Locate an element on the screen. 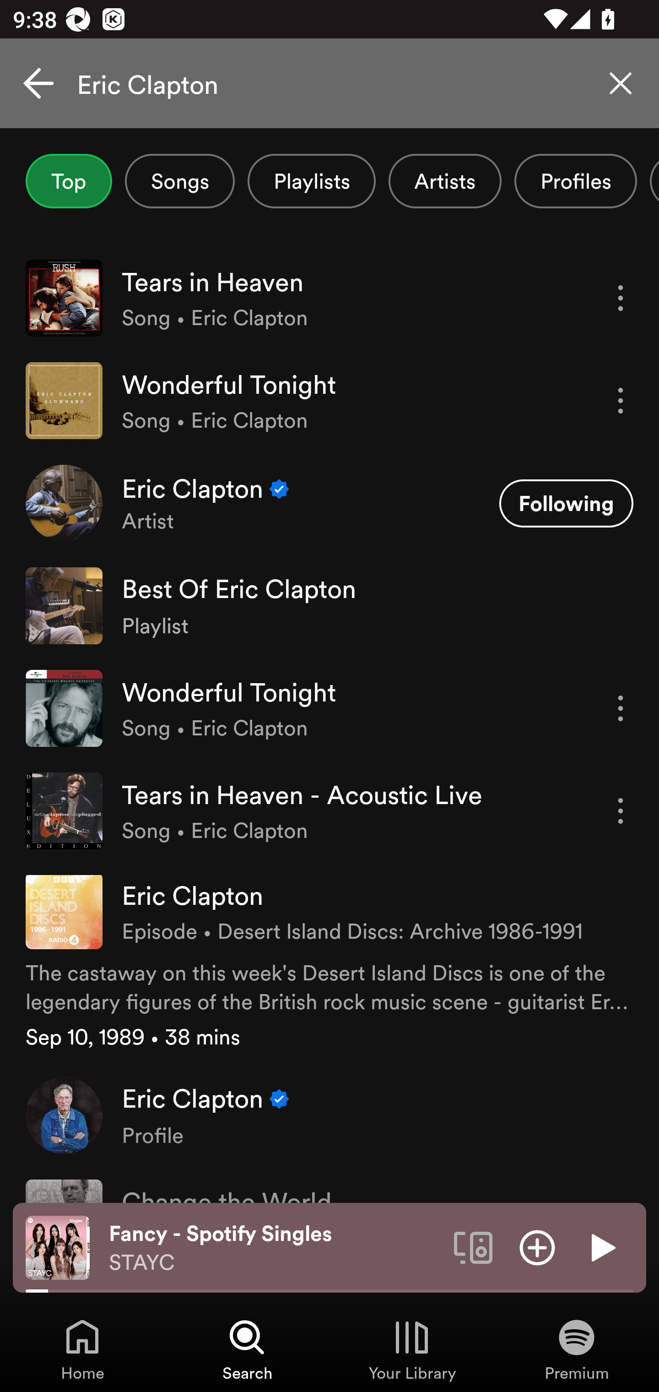  Your Library, Tab 3 of 4 Your Library Your Library is located at coordinates (412, 1349).